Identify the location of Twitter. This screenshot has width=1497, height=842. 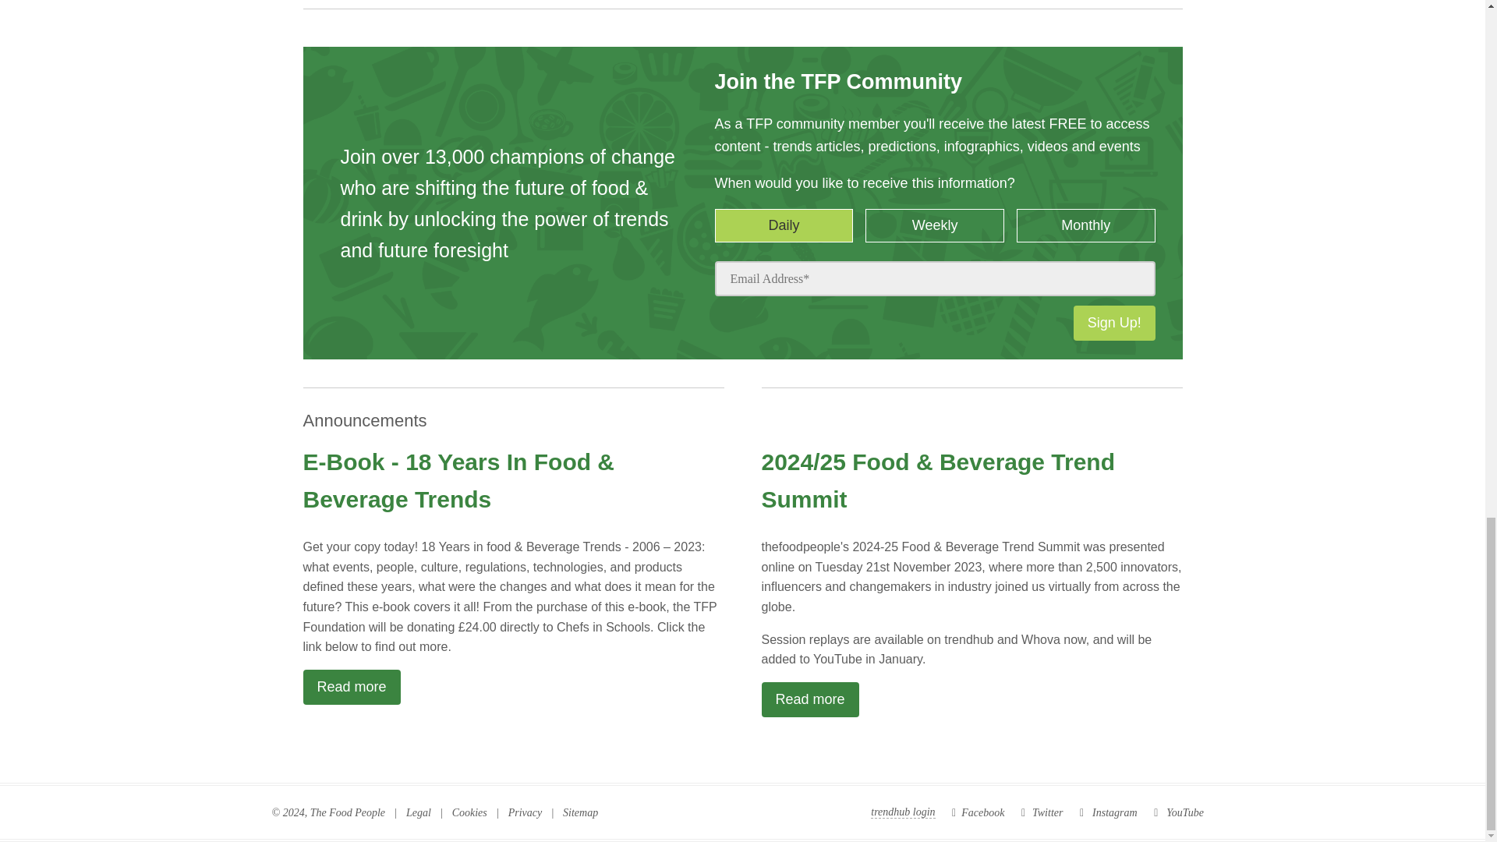
(1042, 812).